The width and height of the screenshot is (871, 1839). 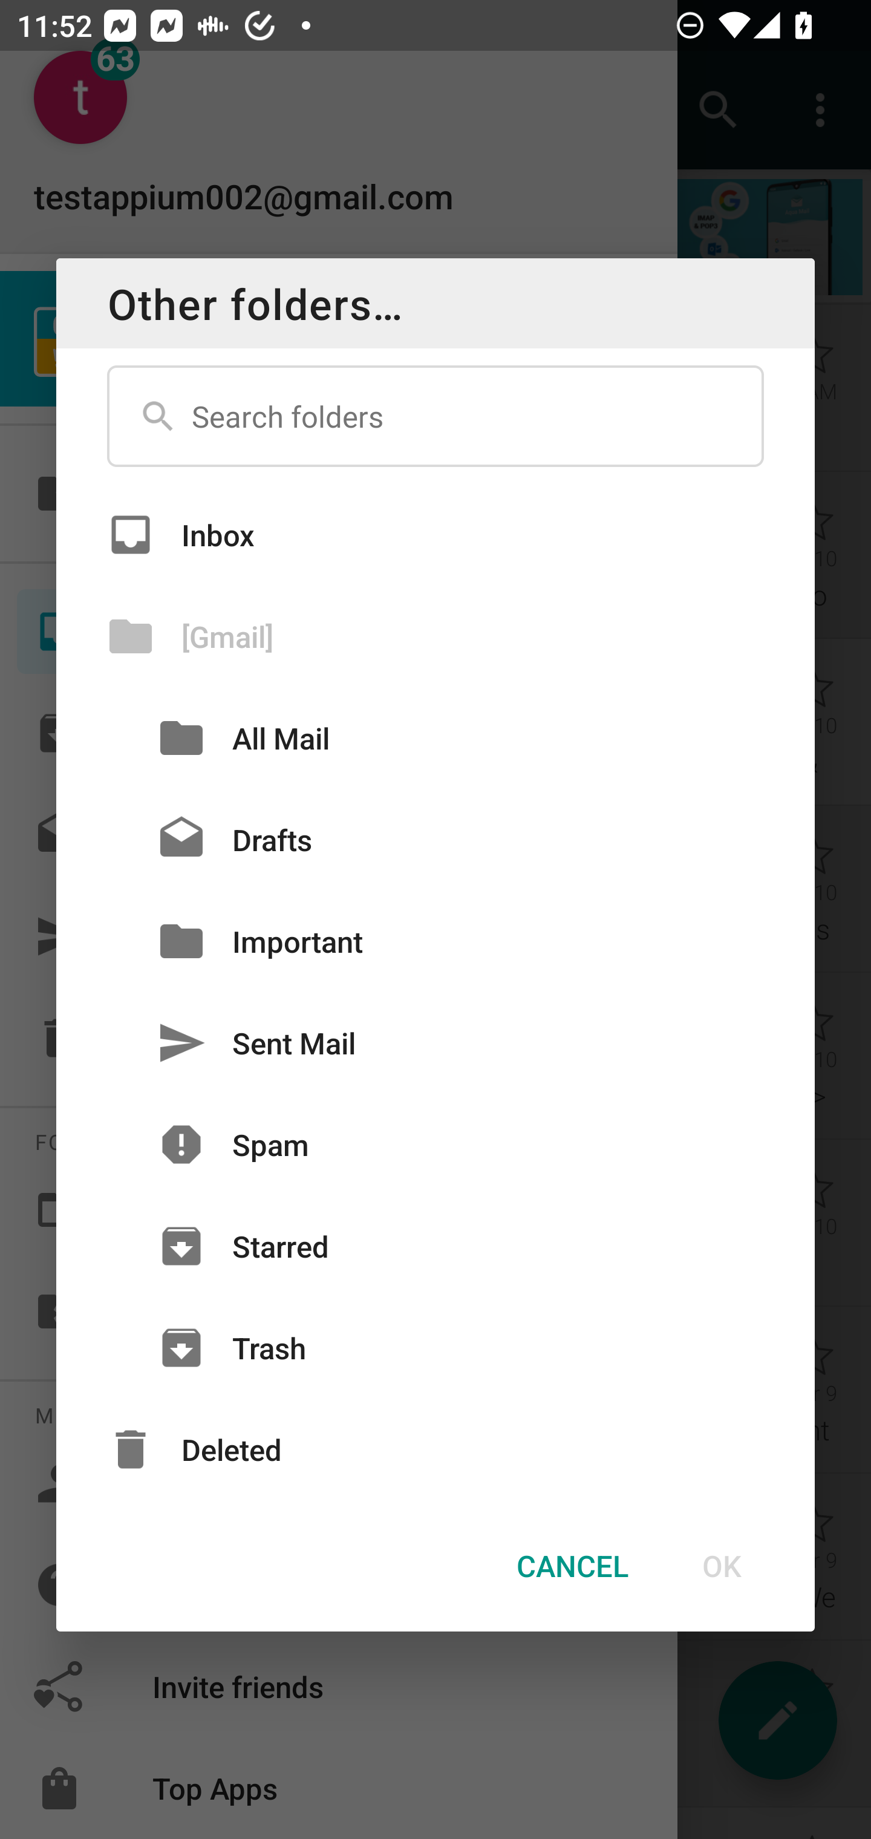 I want to click on Trash, so click(x=435, y=1348).